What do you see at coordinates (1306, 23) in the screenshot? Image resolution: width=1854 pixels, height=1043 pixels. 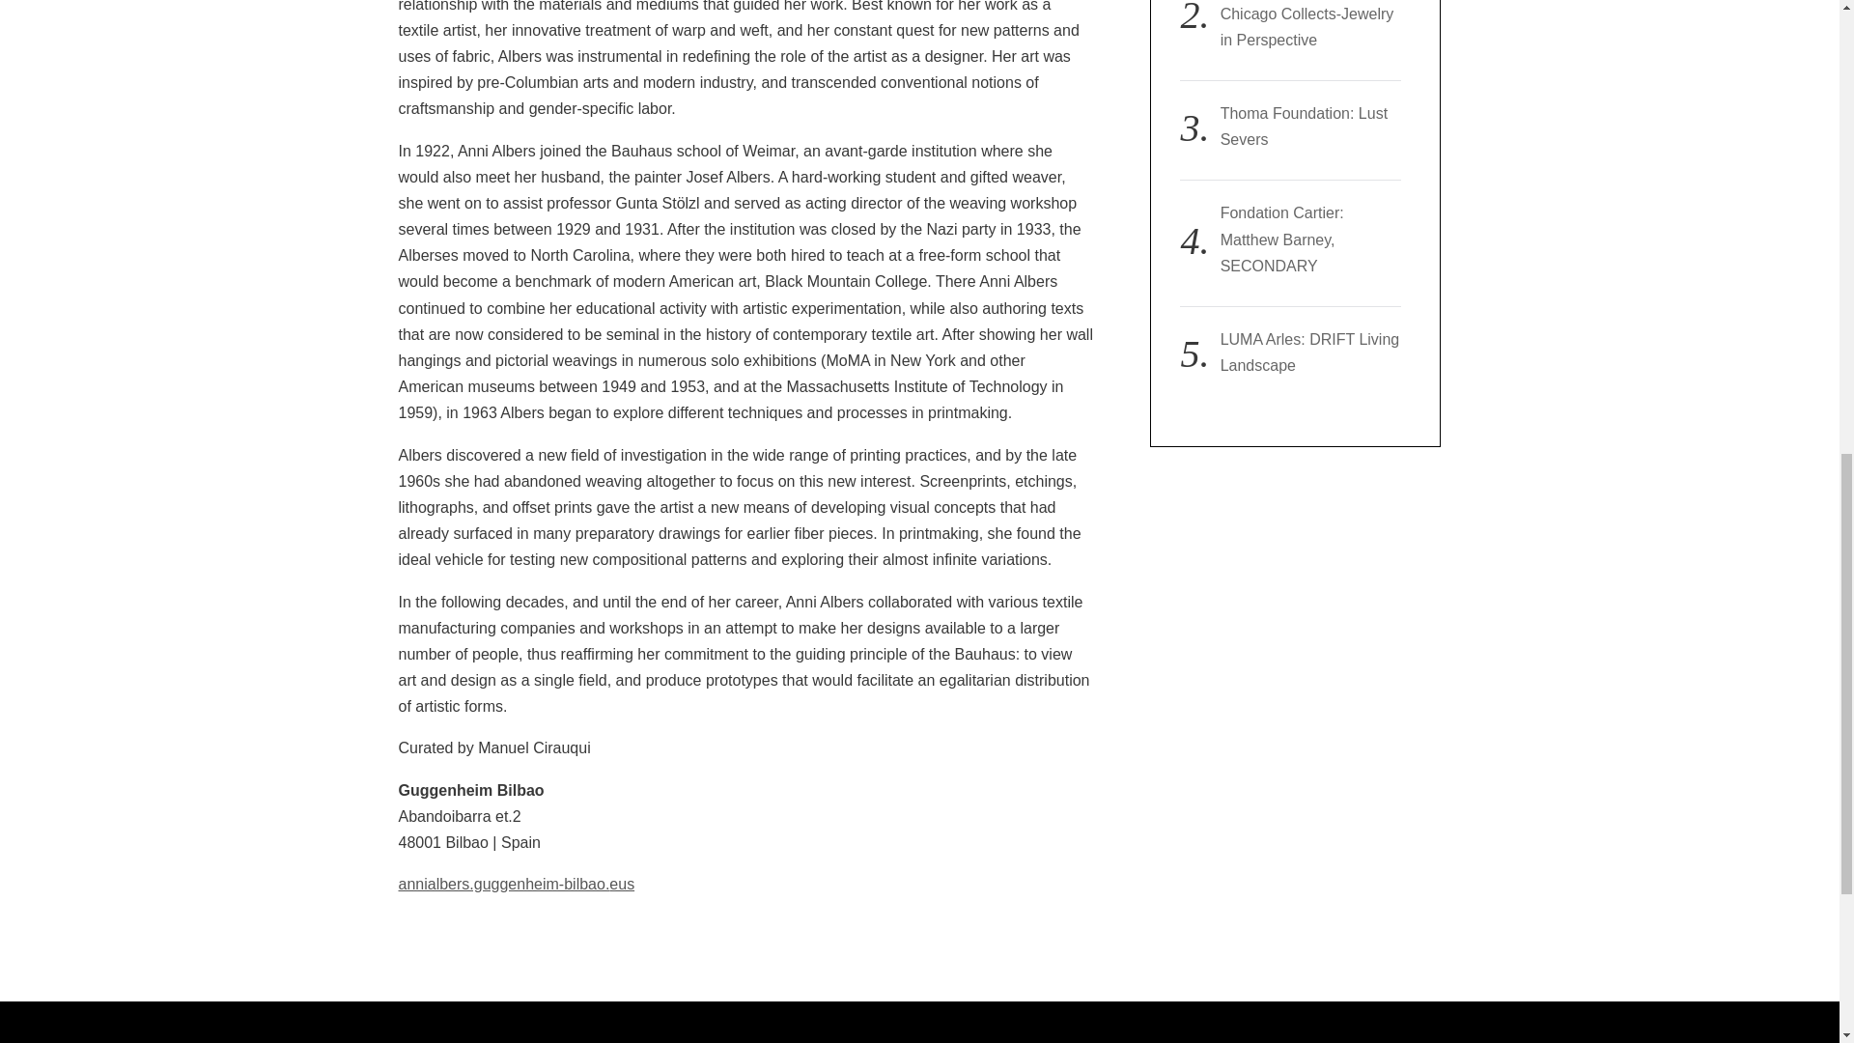 I see `Driehaus Museum: Chicago Collects-Jewelry in Perspective` at bounding box center [1306, 23].